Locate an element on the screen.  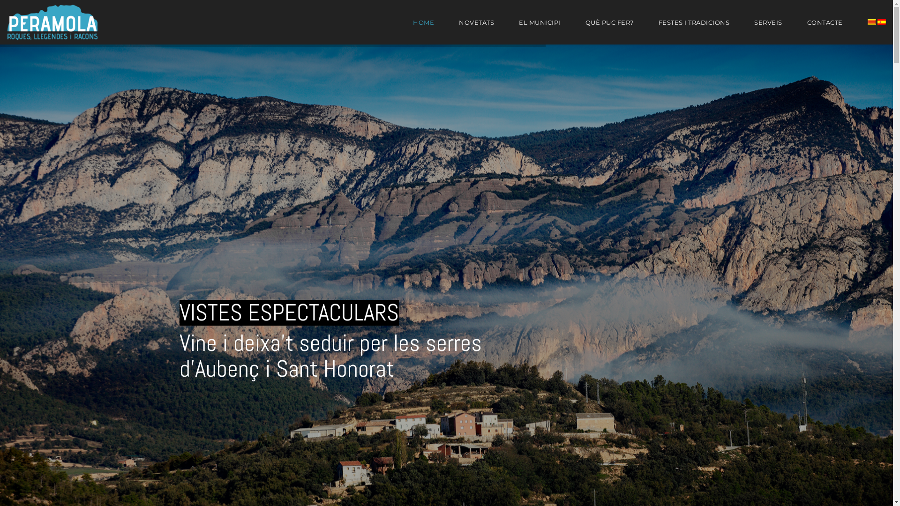
CONTACTE is located at coordinates (825, 30).